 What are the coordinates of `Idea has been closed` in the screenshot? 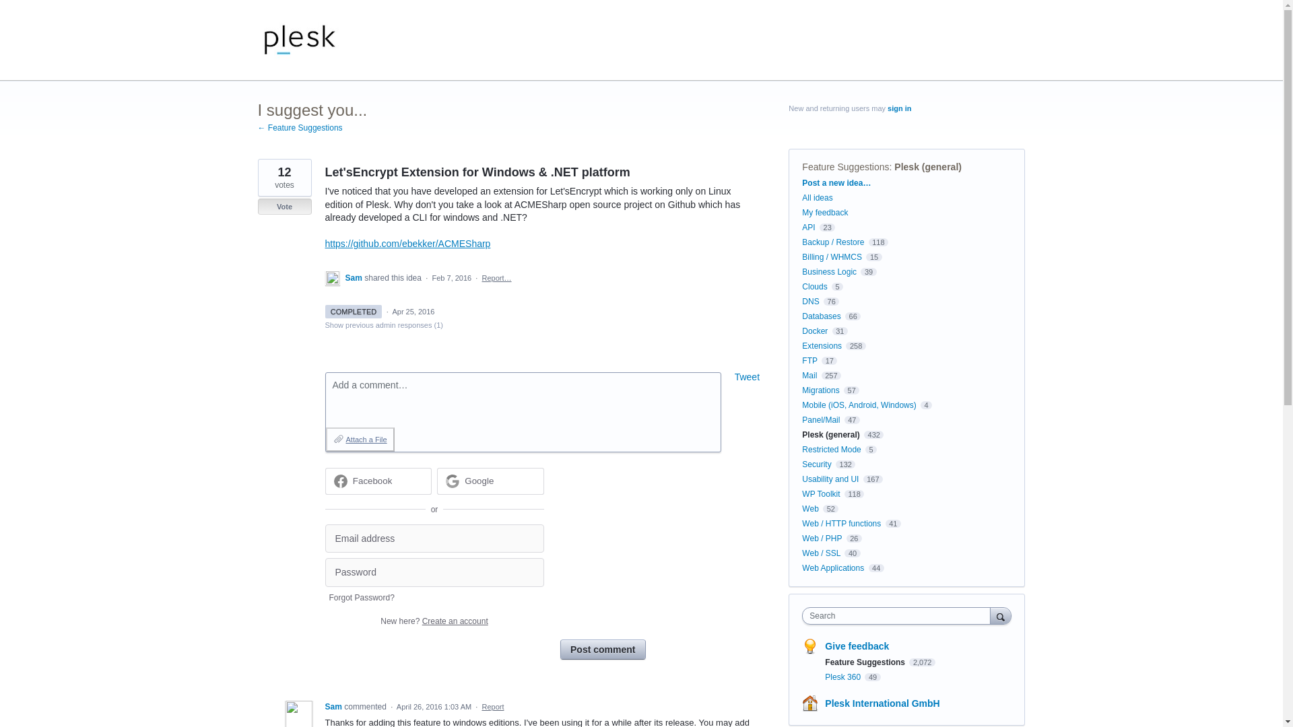 It's located at (284, 206).